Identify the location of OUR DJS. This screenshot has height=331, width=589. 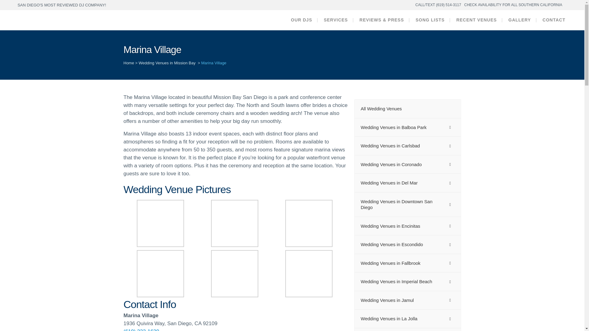
(301, 20).